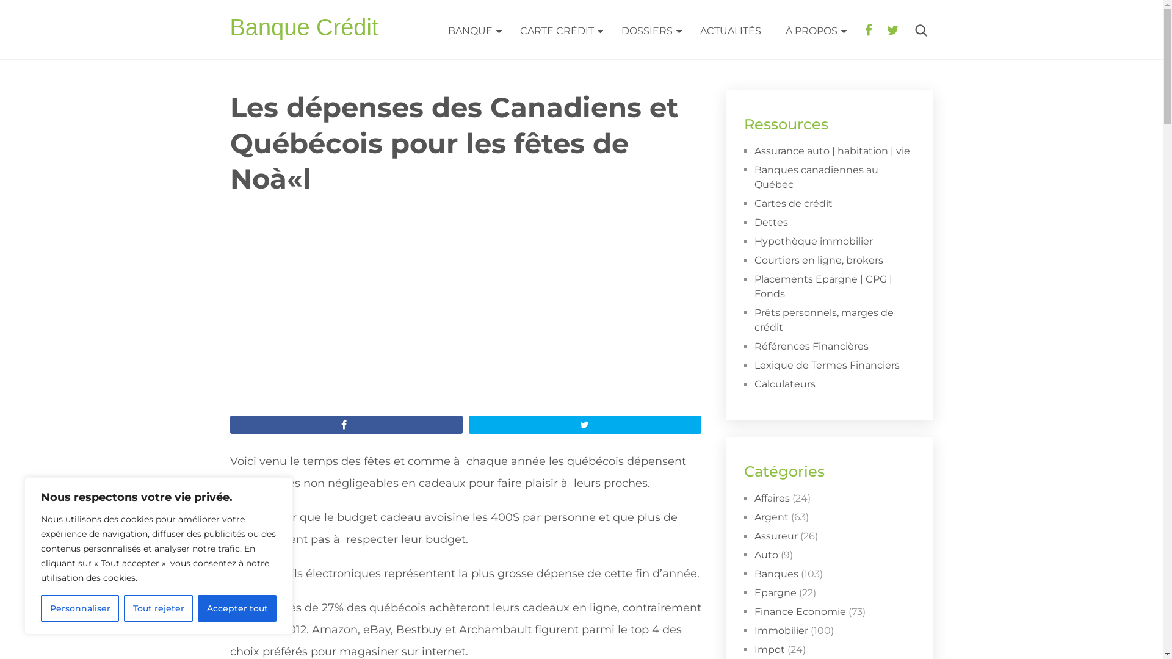 The width and height of the screenshot is (1172, 659). I want to click on Personnaliser, so click(80, 608).